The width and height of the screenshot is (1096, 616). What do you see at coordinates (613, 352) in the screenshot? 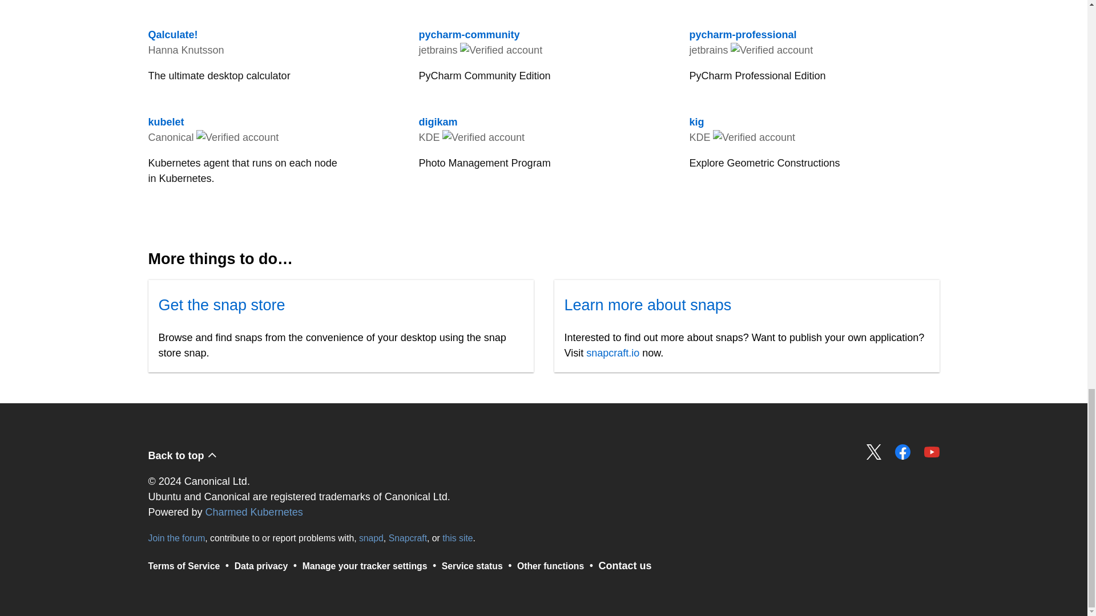
I see `this site` at bounding box center [613, 352].